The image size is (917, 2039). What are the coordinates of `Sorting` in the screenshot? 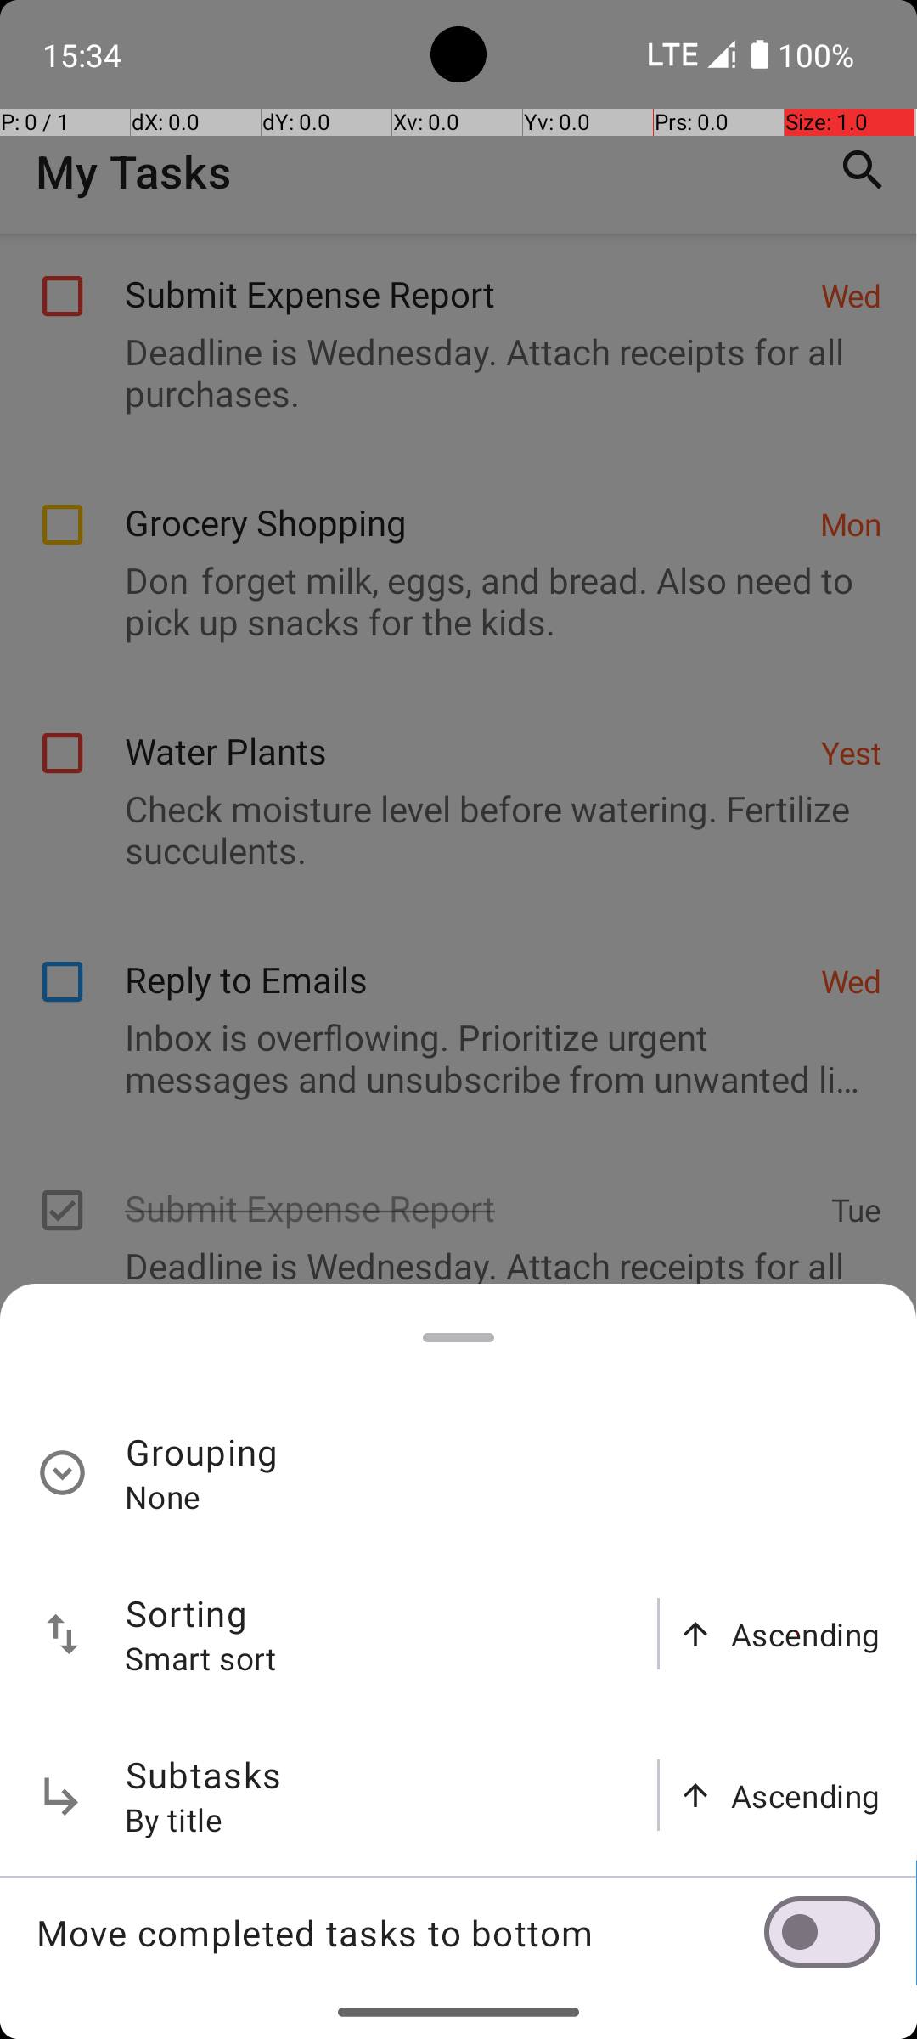 It's located at (187, 1613).